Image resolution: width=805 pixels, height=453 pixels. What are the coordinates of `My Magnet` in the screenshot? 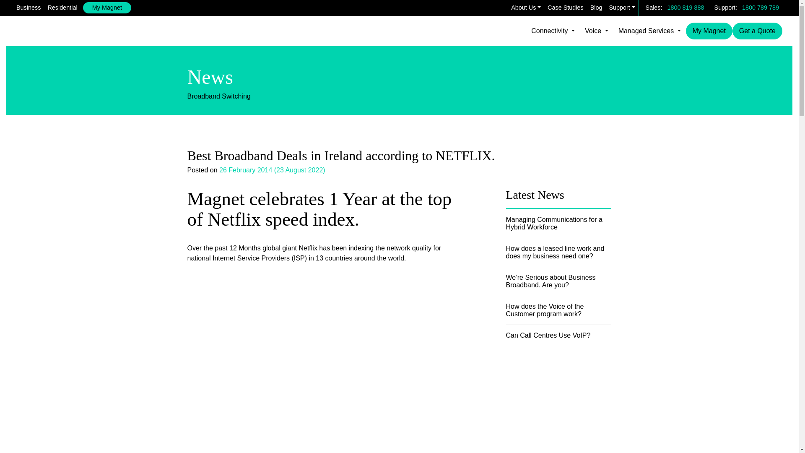 It's located at (106, 8).